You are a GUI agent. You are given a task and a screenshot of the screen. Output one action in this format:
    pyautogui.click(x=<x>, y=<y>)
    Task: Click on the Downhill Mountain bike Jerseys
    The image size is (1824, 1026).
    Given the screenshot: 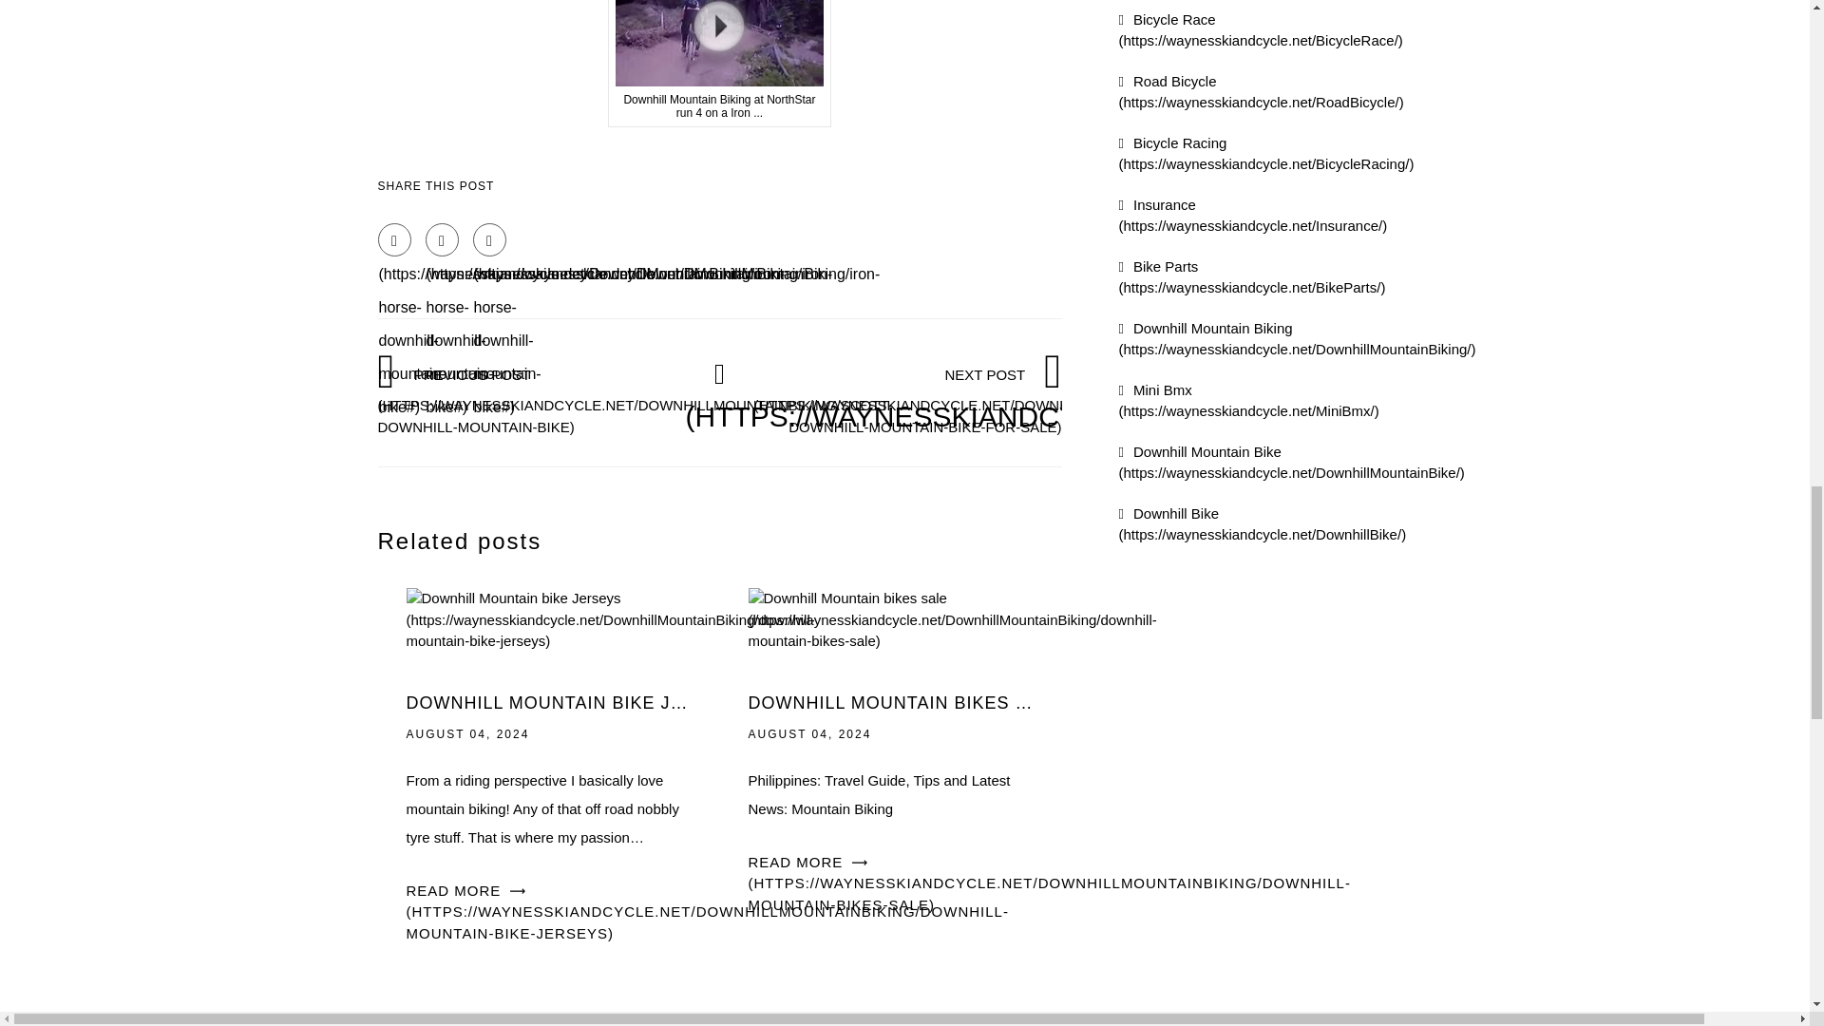 What is the action you would take?
    pyautogui.click(x=611, y=617)
    